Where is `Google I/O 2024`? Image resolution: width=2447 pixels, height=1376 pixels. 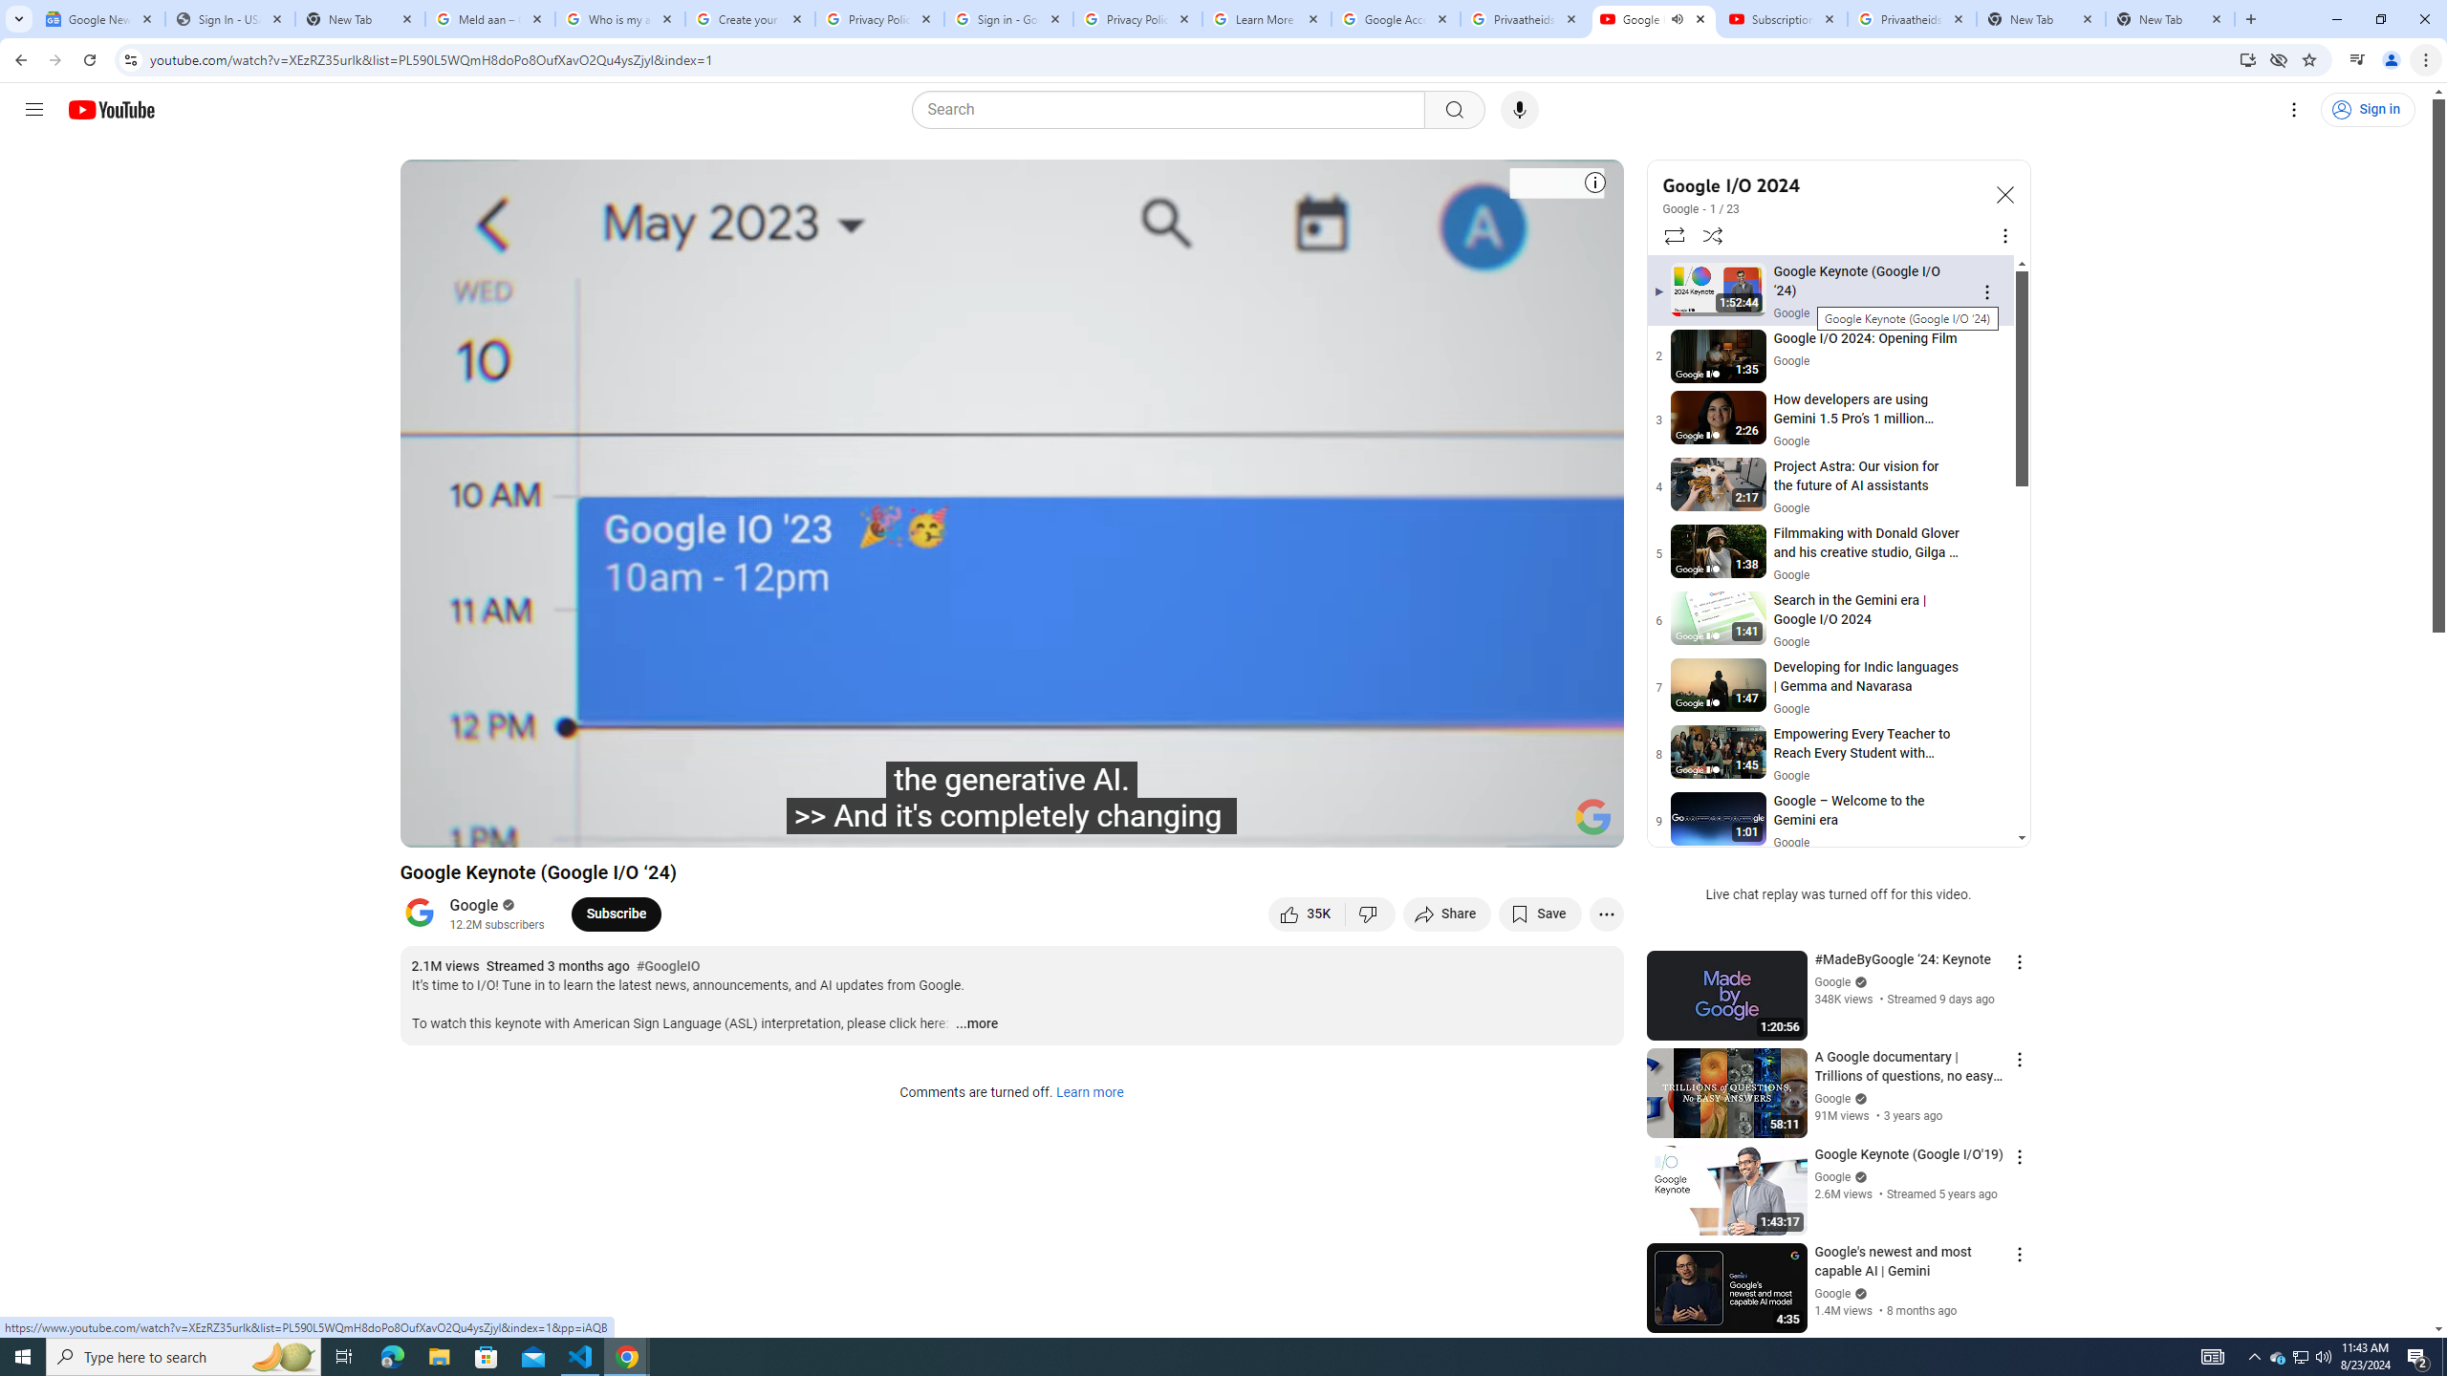
Google I/O 2024 is located at coordinates (1820, 185).